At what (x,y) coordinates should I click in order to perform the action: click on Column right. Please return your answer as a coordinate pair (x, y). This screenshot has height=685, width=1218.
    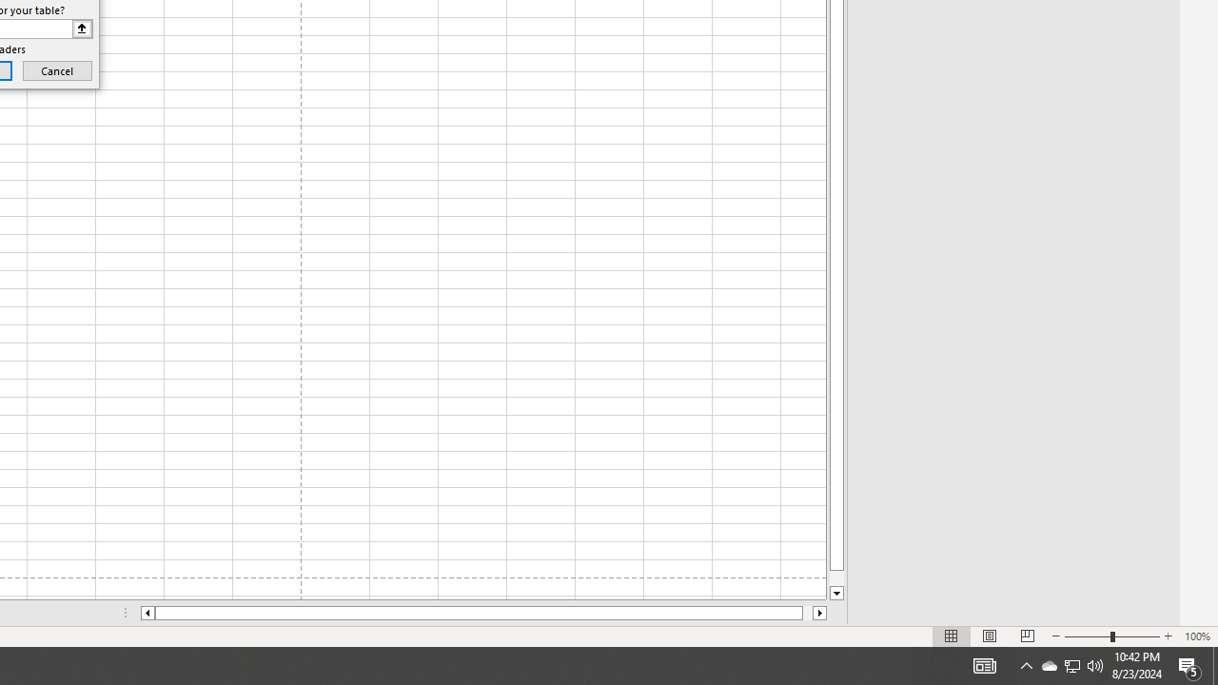
    Looking at the image, I should click on (820, 613).